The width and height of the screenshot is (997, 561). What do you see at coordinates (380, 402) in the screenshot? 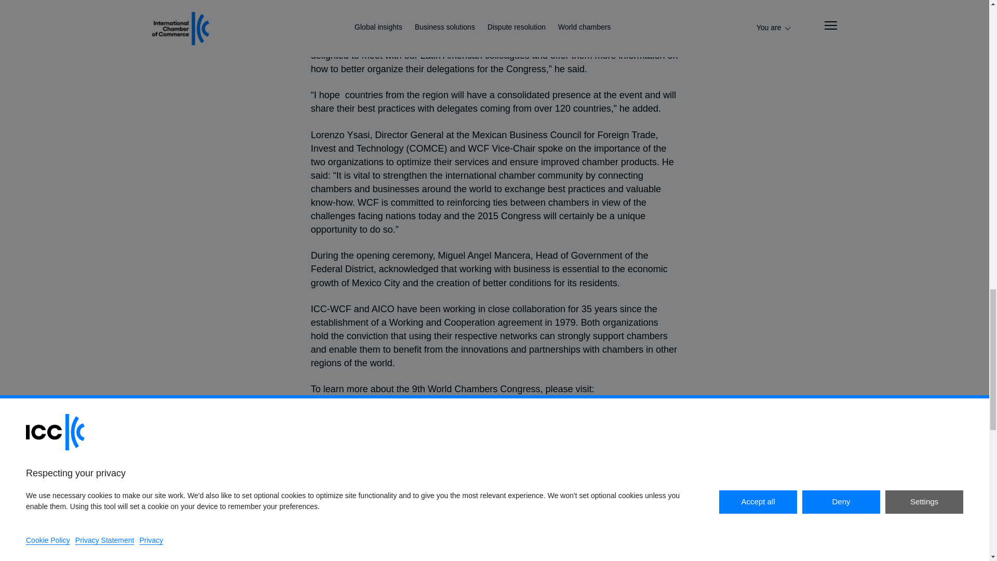
I see `www.worldchamberscongress.org` at bounding box center [380, 402].